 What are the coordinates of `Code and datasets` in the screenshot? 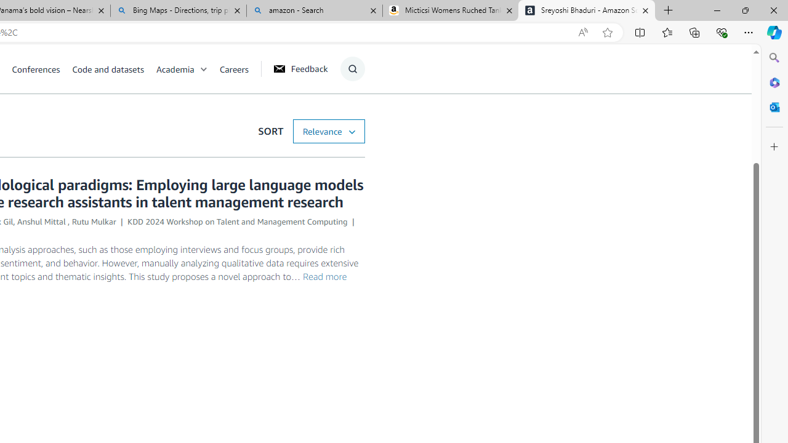 It's located at (108, 69).